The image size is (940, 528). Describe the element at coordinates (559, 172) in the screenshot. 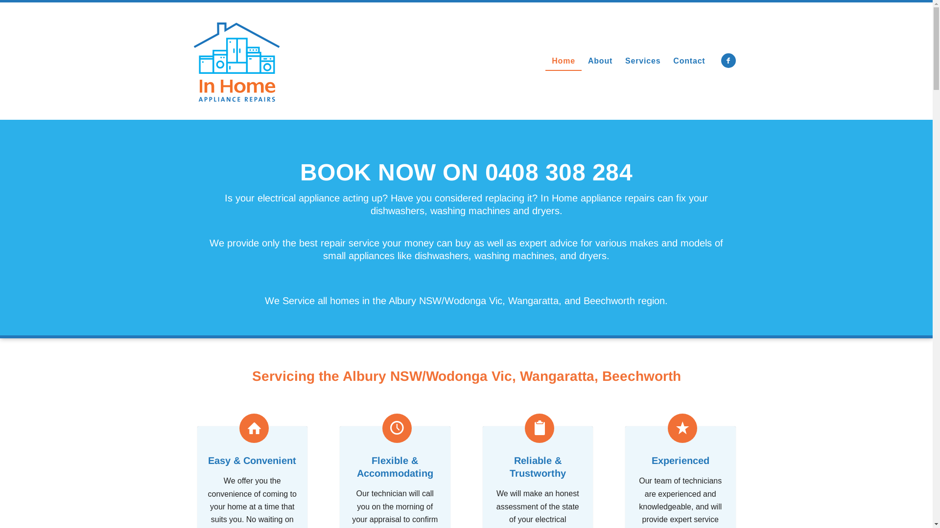

I see `0408 308 284` at that location.